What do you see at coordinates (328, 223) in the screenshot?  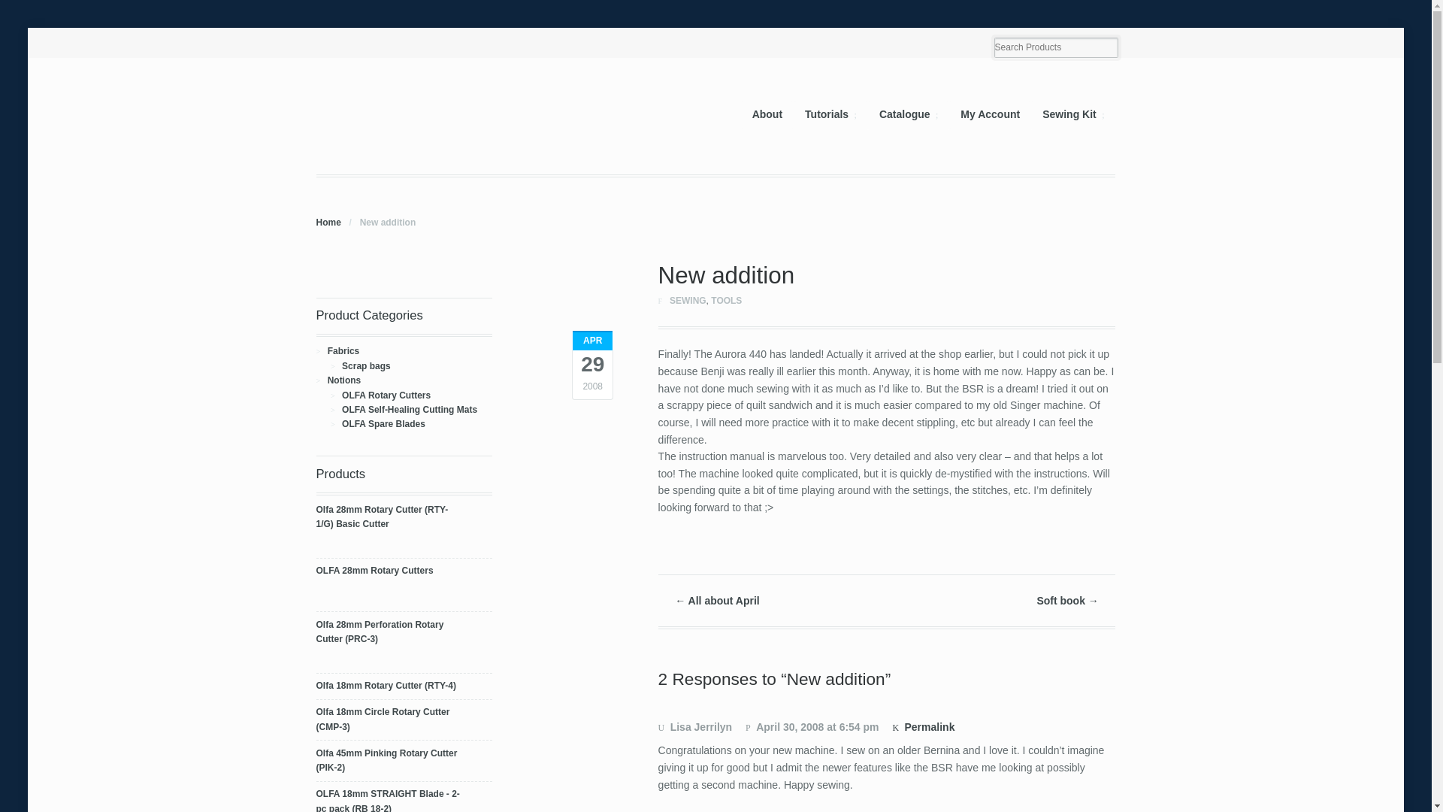 I see `Midnight Crafts` at bounding box center [328, 223].